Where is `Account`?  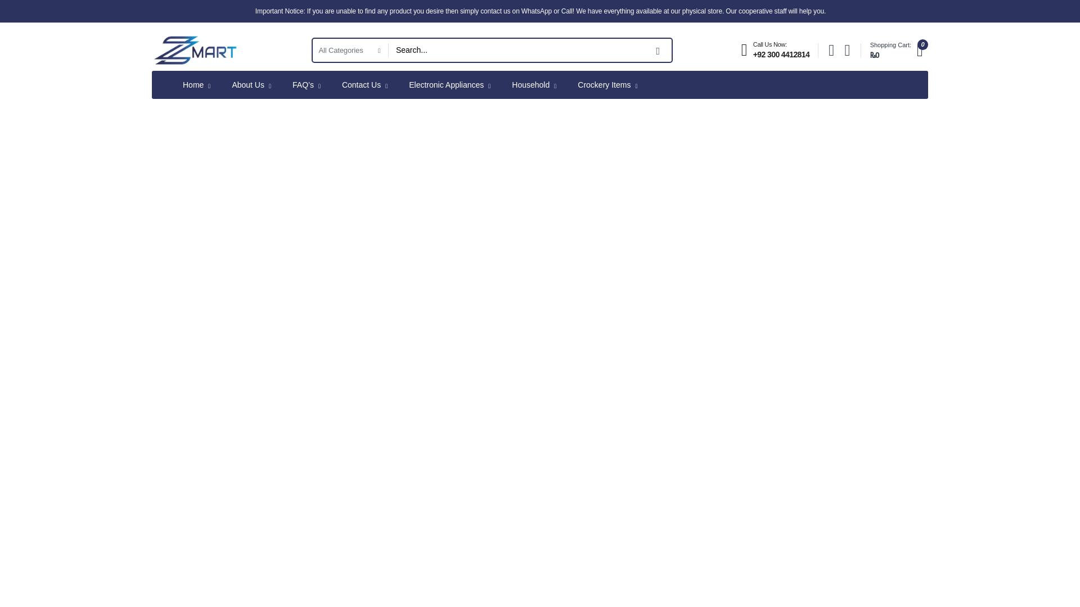
Account is located at coordinates (831, 51).